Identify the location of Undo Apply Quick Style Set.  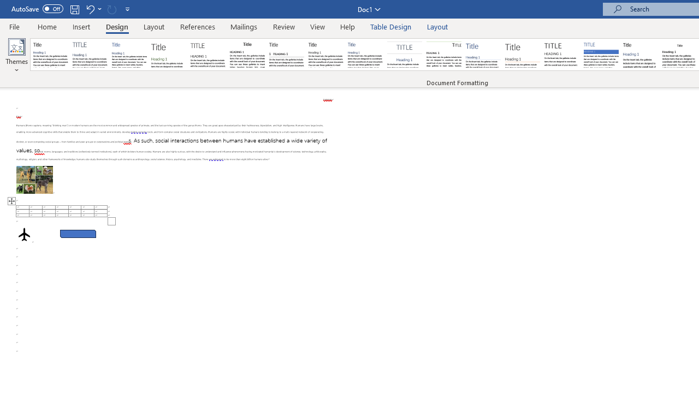
(93, 9).